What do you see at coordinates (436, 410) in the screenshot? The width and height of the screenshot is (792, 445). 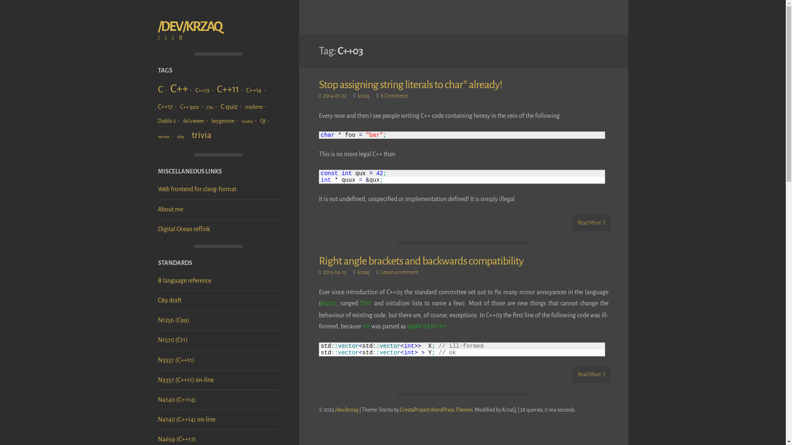 I see `CrestaProject WordPress Themes` at bounding box center [436, 410].